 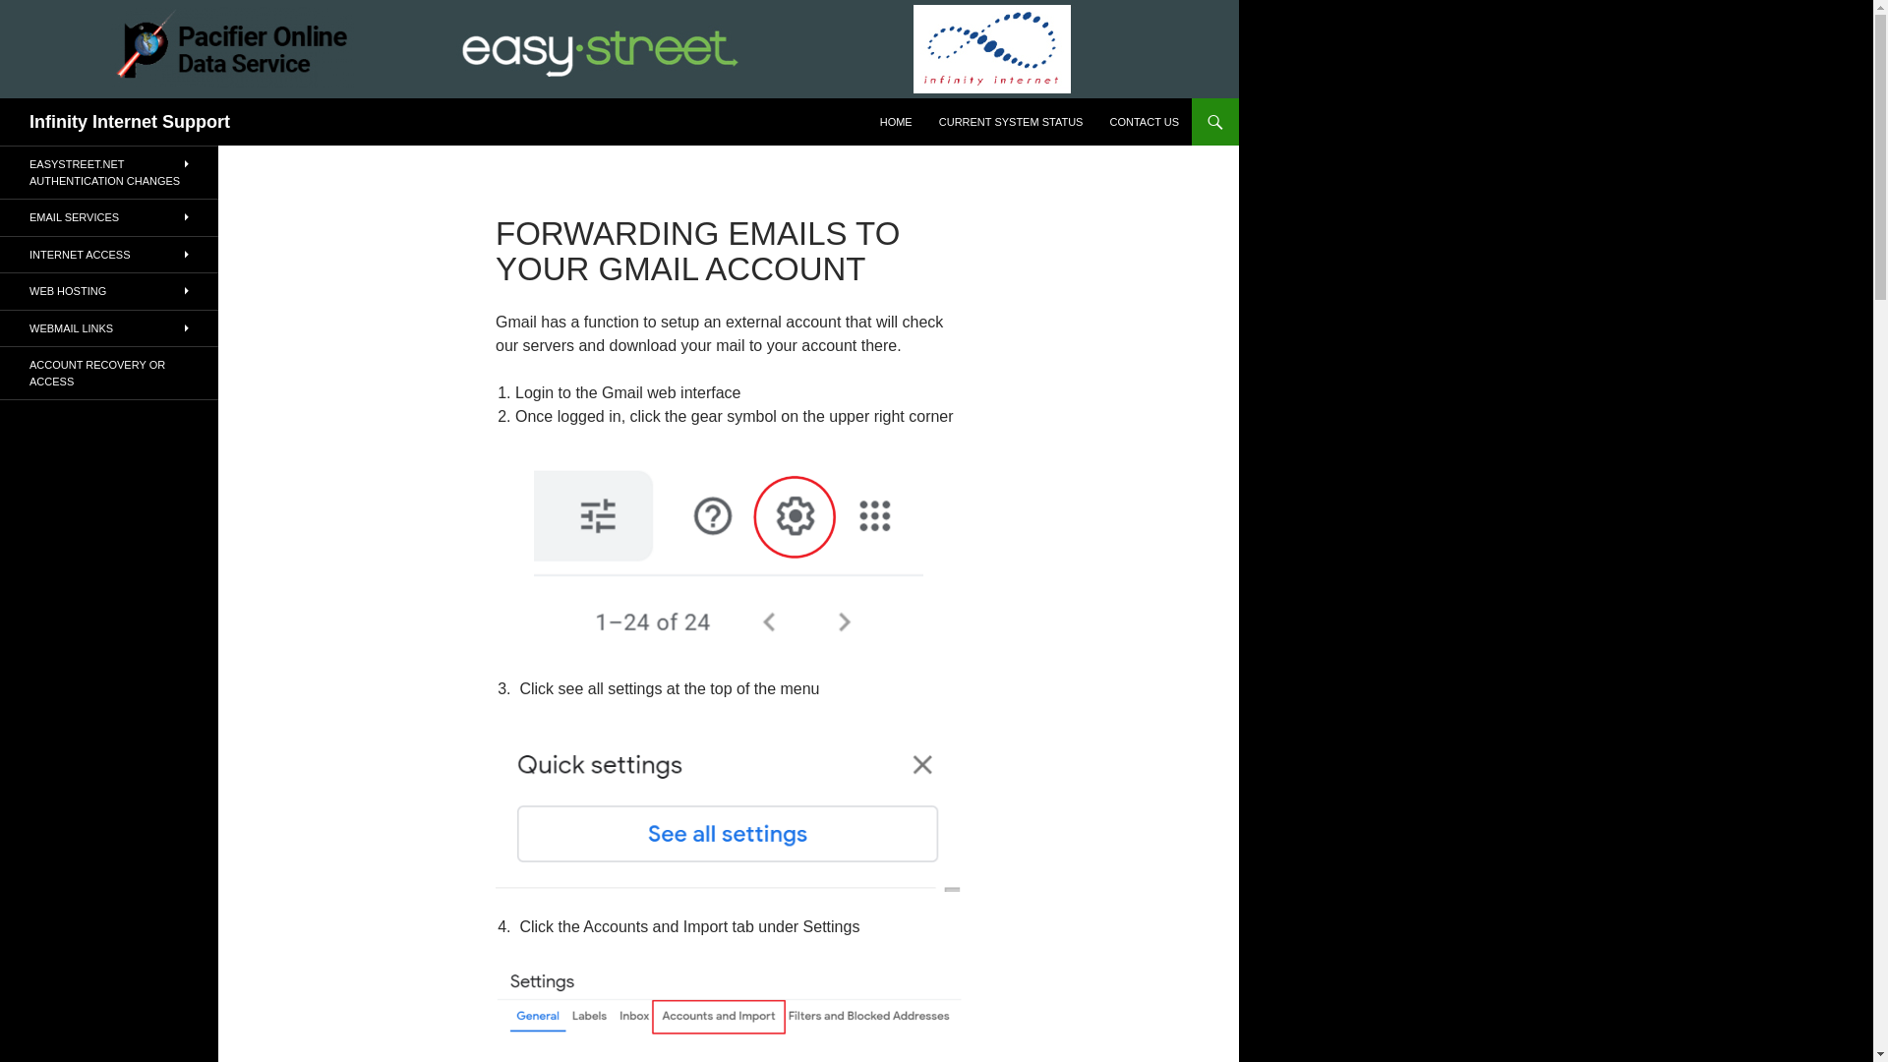 What do you see at coordinates (109, 217) in the screenshot?
I see `EMAIL SERVICES` at bounding box center [109, 217].